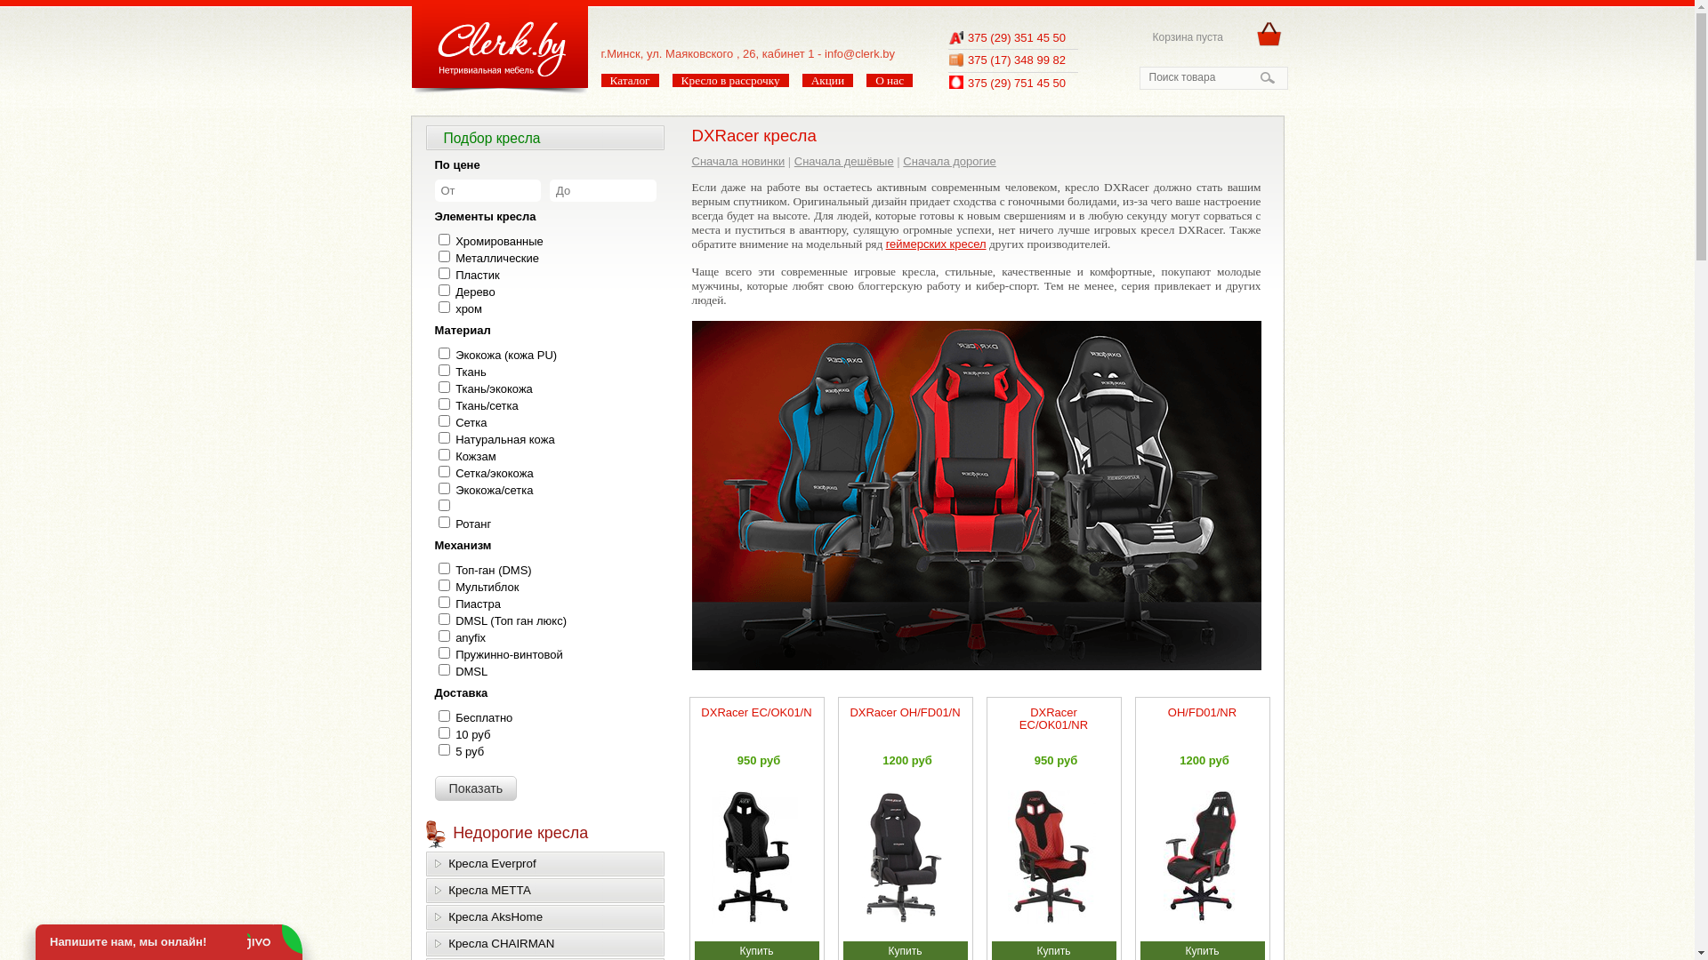 This screenshot has width=1708, height=960. What do you see at coordinates (1017, 60) in the screenshot?
I see `375 (17) 348 99 82` at bounding box center [1017, 60].